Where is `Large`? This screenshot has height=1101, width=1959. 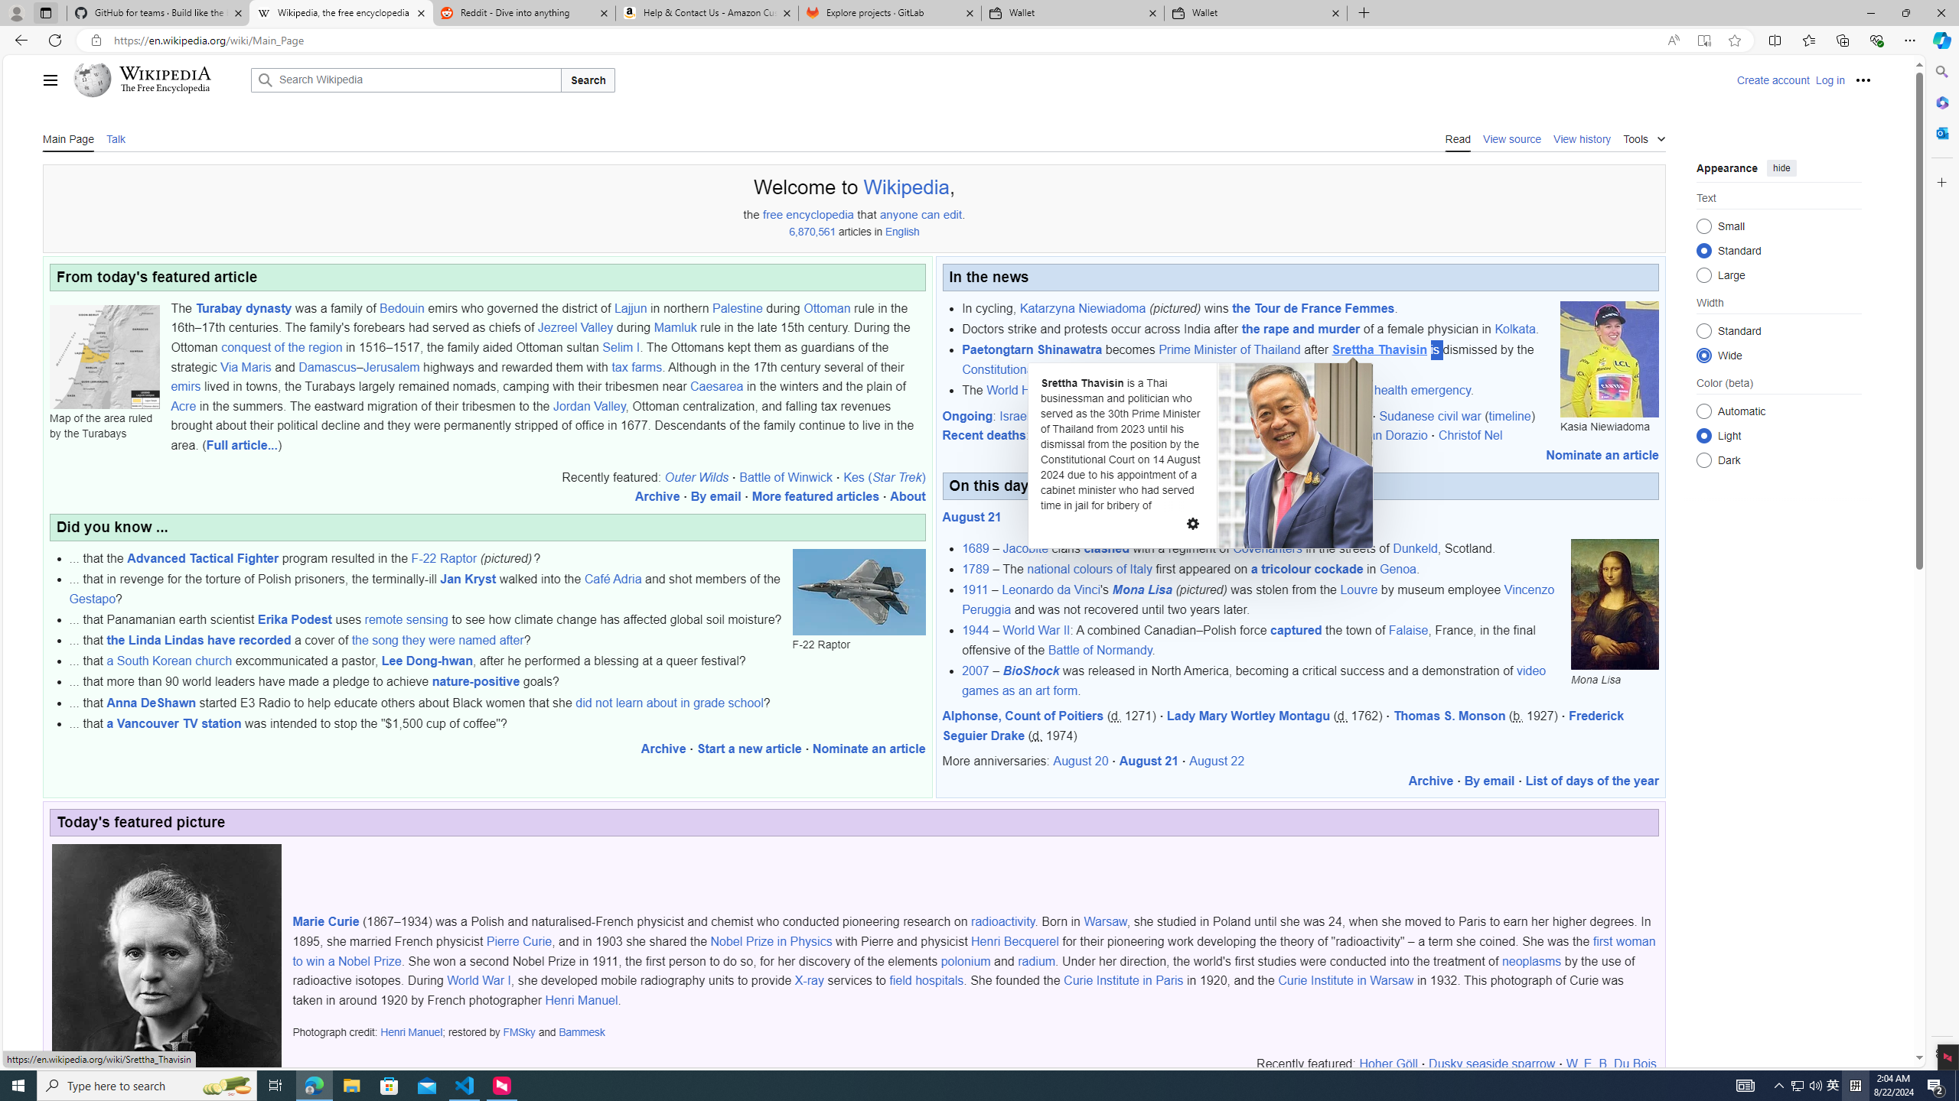
Large is located at coordinates (1703, 274).